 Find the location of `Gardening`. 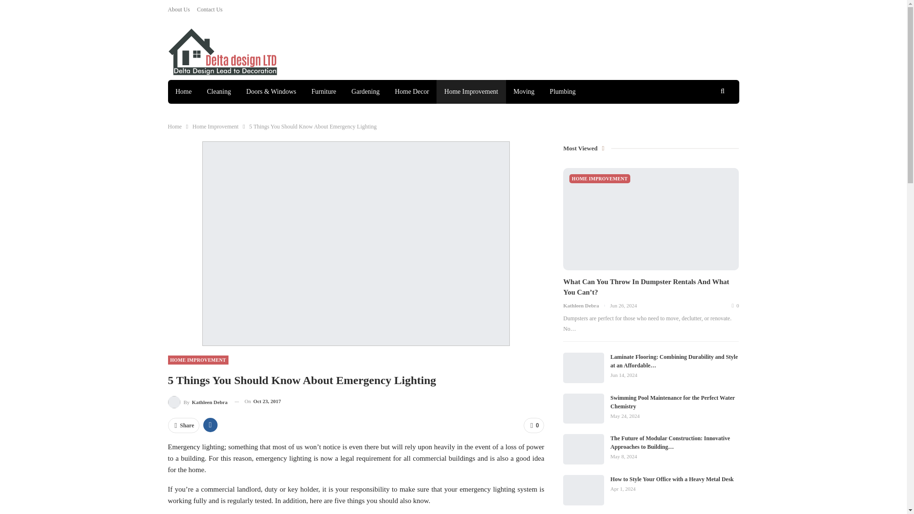

Gardening is located at coordinates (365, 92).